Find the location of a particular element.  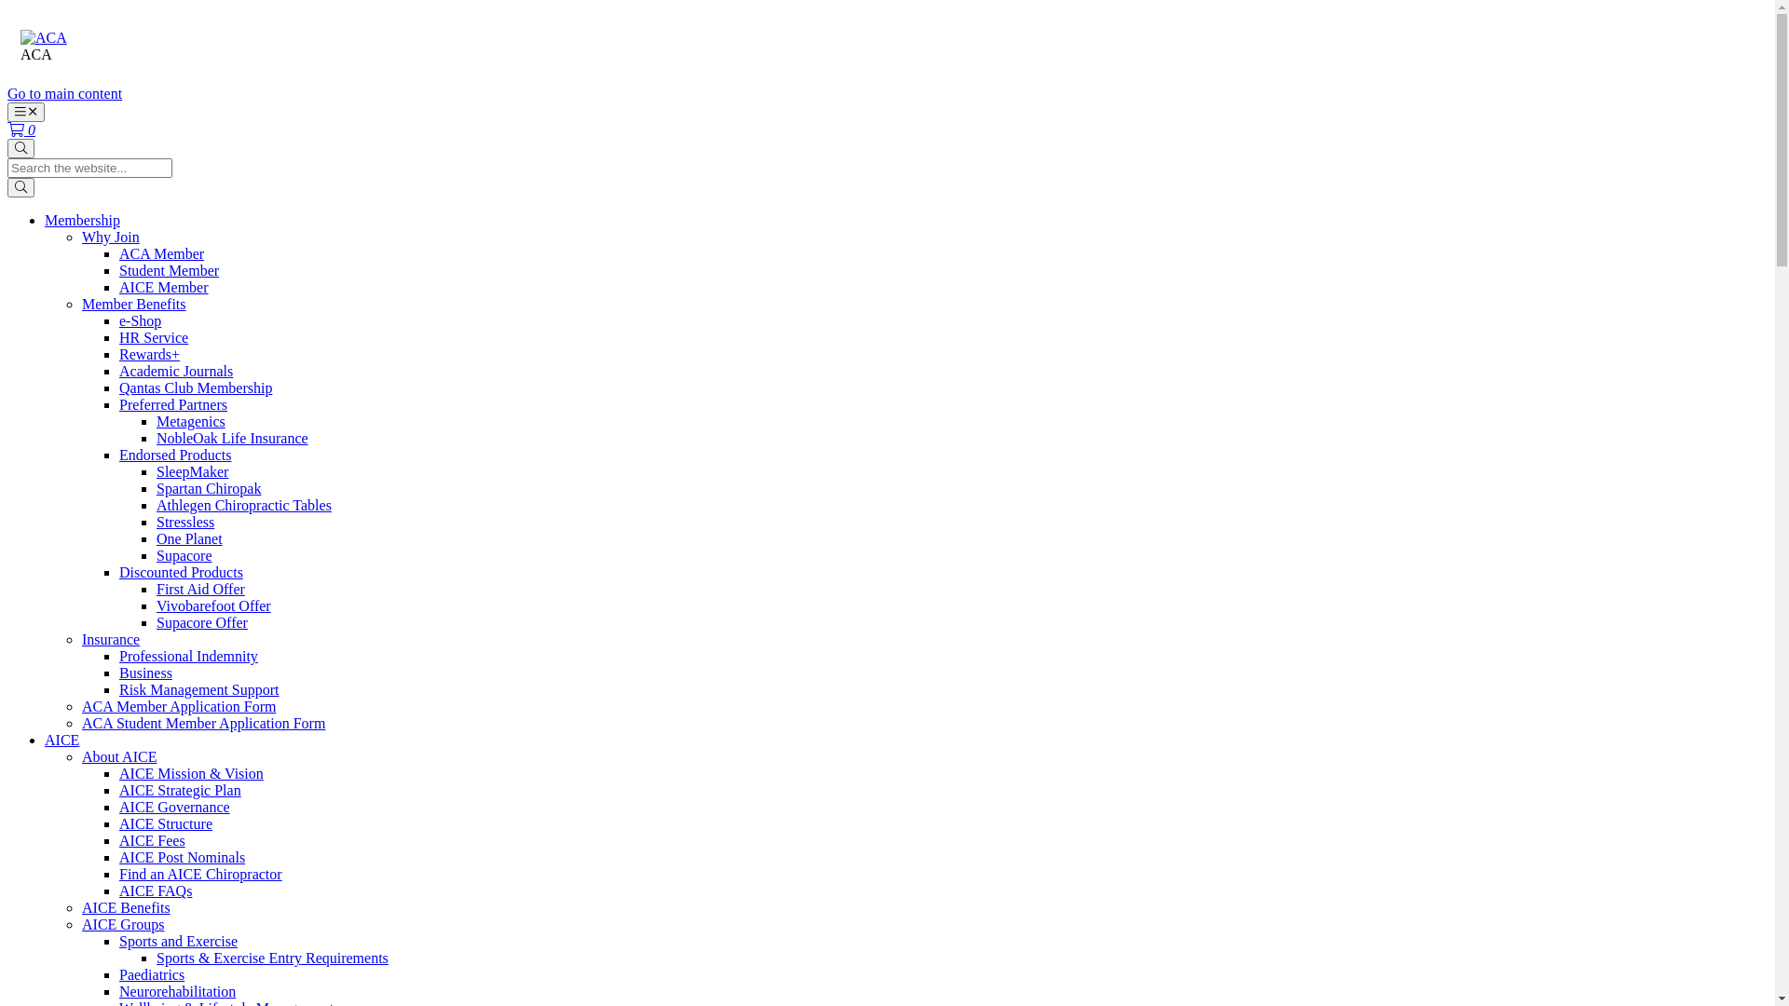

AICE Groups is located at coordinates (123, 924).